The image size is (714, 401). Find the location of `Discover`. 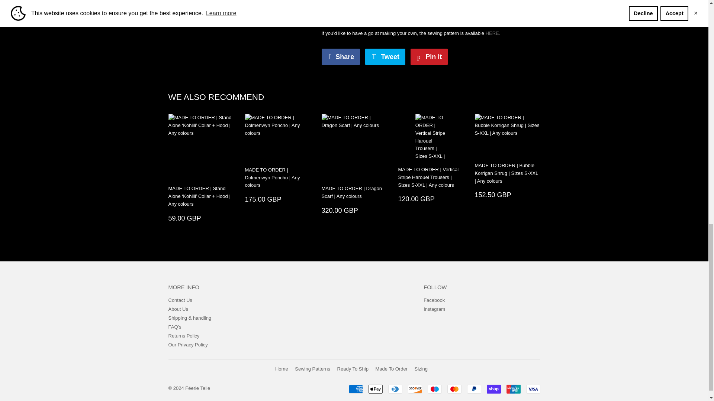

Discover is located at coordinates (415, 389).